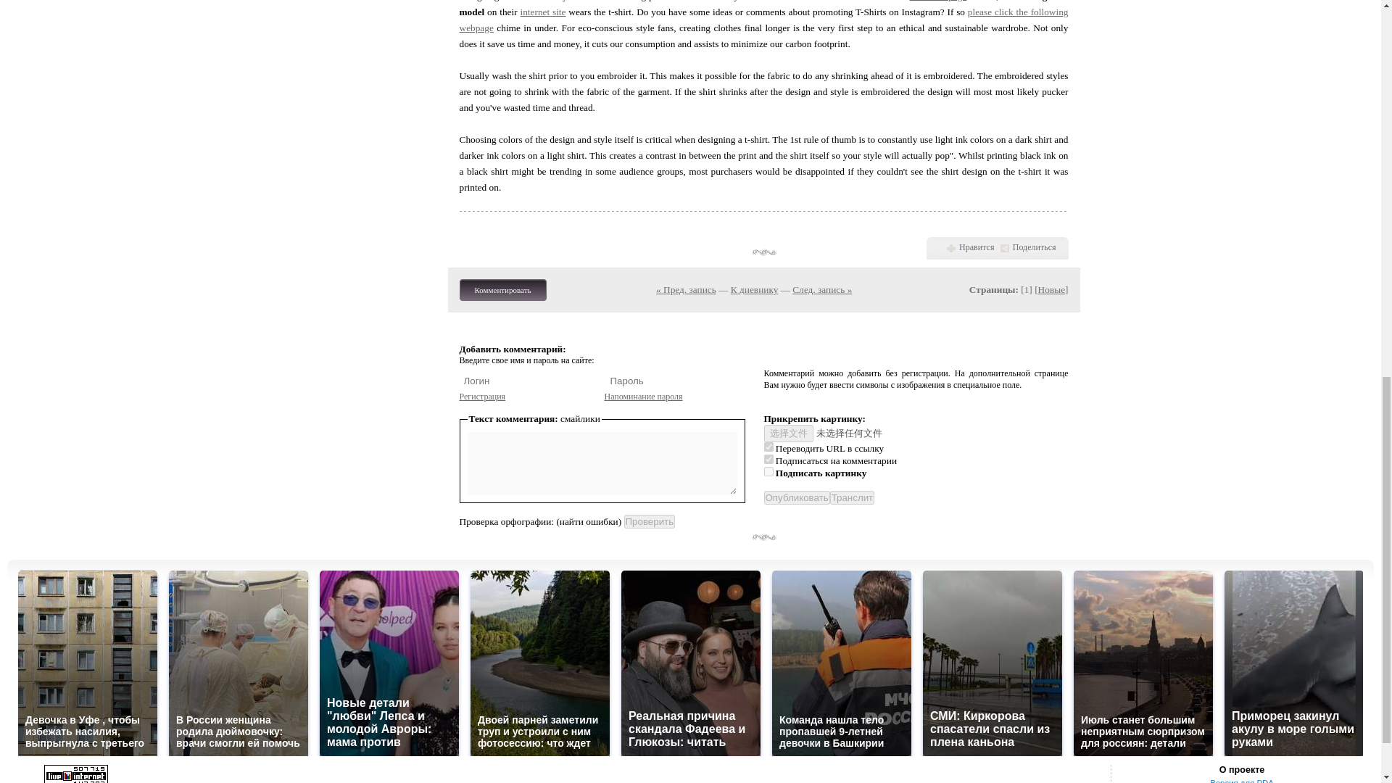  Describe the element at coordinates (768, 471) in the screenshot. I see `1` at that location.